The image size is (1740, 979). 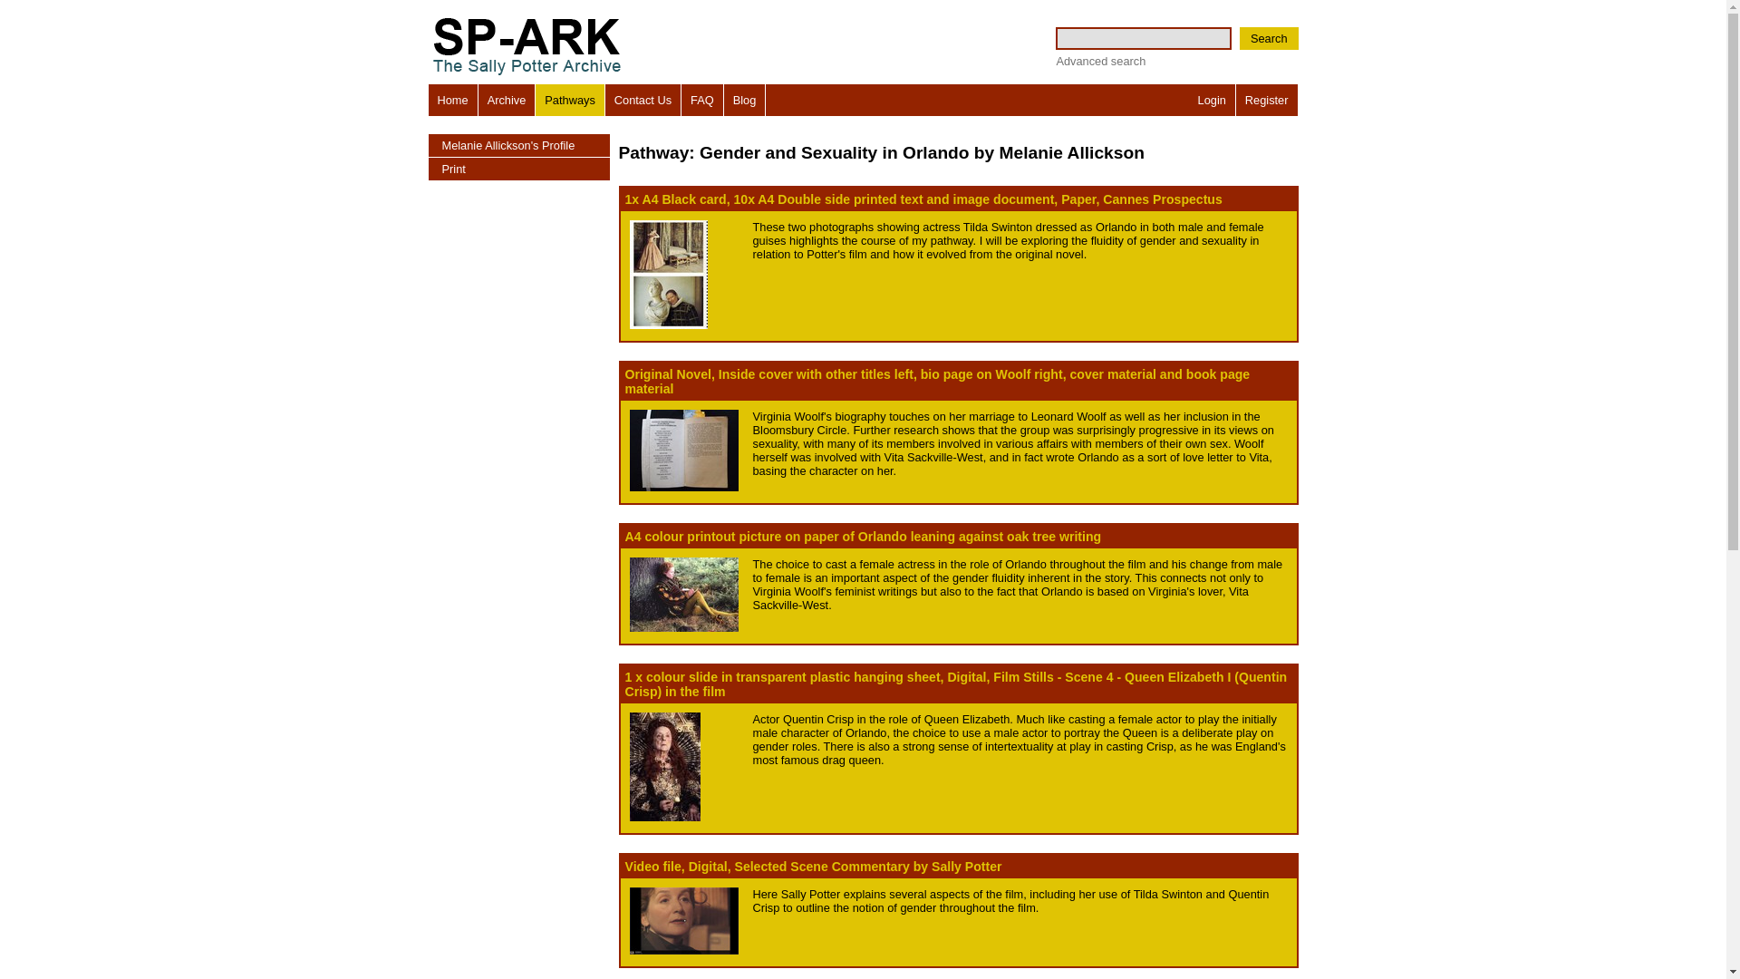 What do you see at coordinates (518, 145) in the screenshot?
I see `Melanie Allickson's Profile` at bounding box center [518, 145].